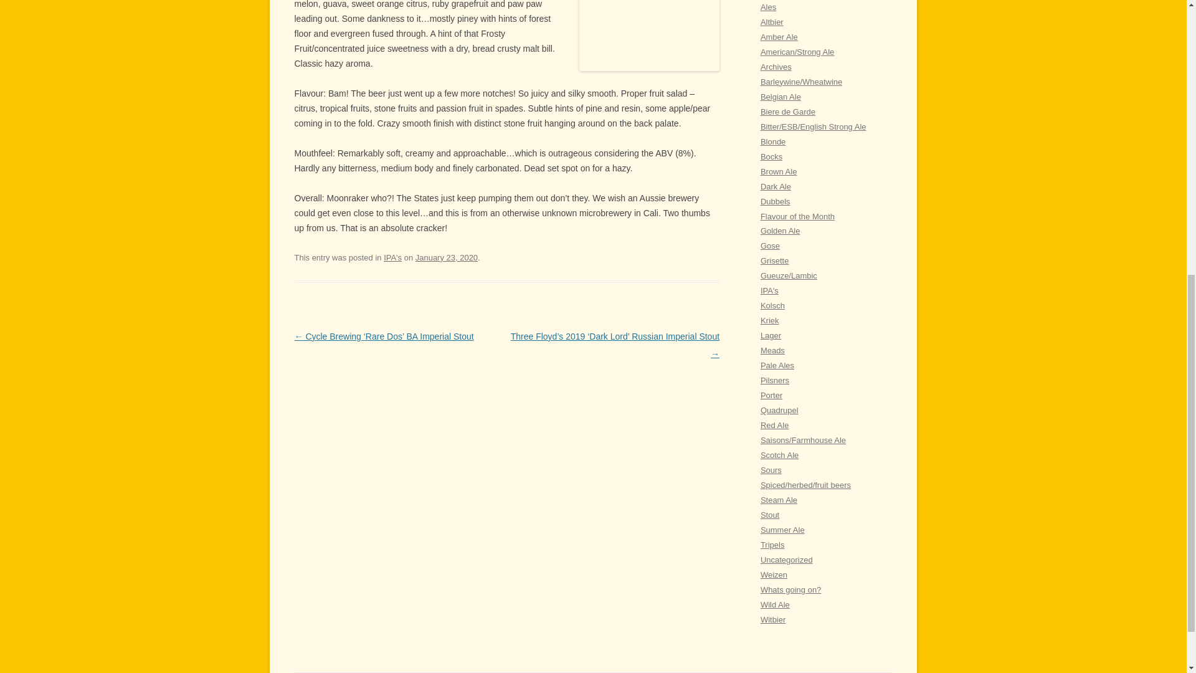 Image resolution: width=1196 pixels, height=673 pixels. What do you see at coordinates (772, 305) in the screenshot?
I see `Kolsch` at bounding box center [772, 305].